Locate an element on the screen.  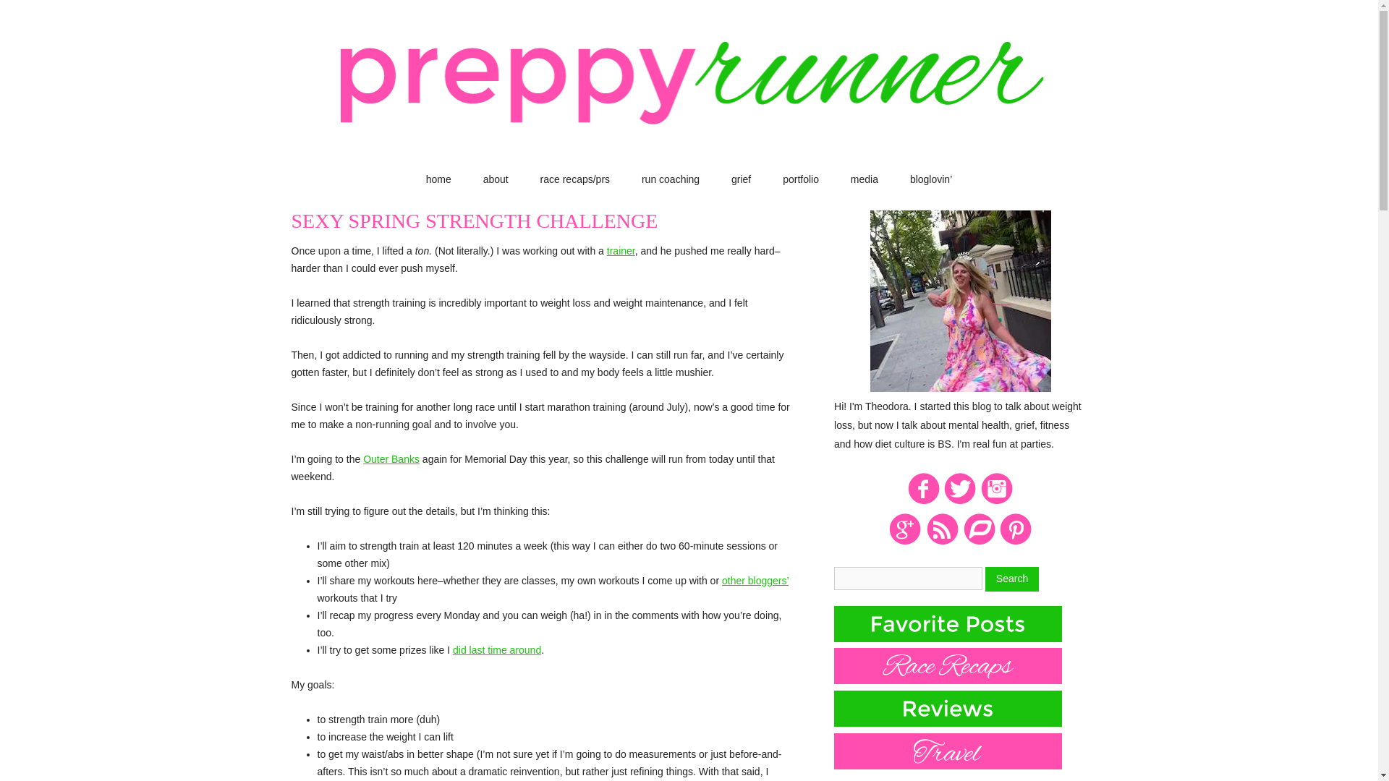
portfolio is located at coordinates (801, 179).